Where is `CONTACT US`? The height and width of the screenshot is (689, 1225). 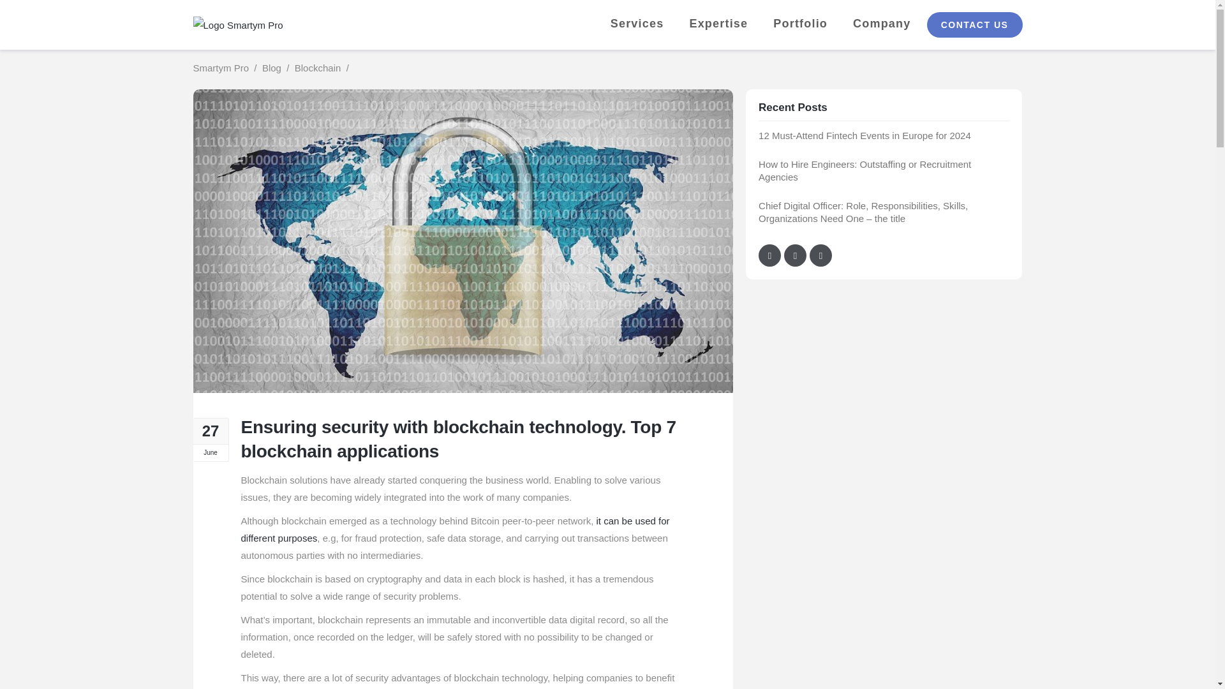 CONTACT US is located at coordinates (974, 25).